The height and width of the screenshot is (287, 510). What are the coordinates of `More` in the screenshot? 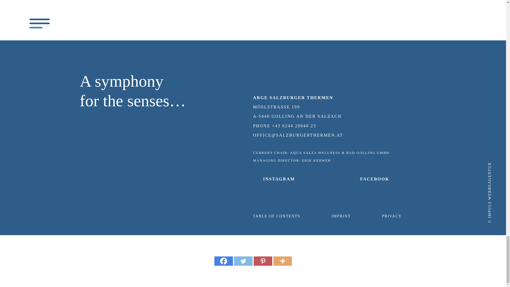 It's located at (282, 261).